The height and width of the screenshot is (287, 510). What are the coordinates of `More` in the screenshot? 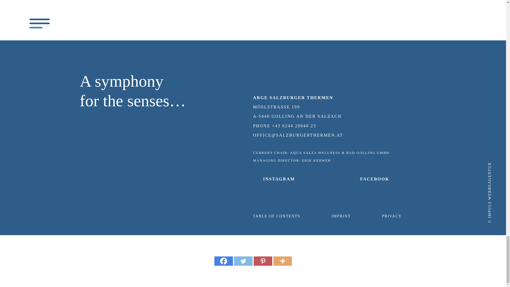 It's located at (282, 261).